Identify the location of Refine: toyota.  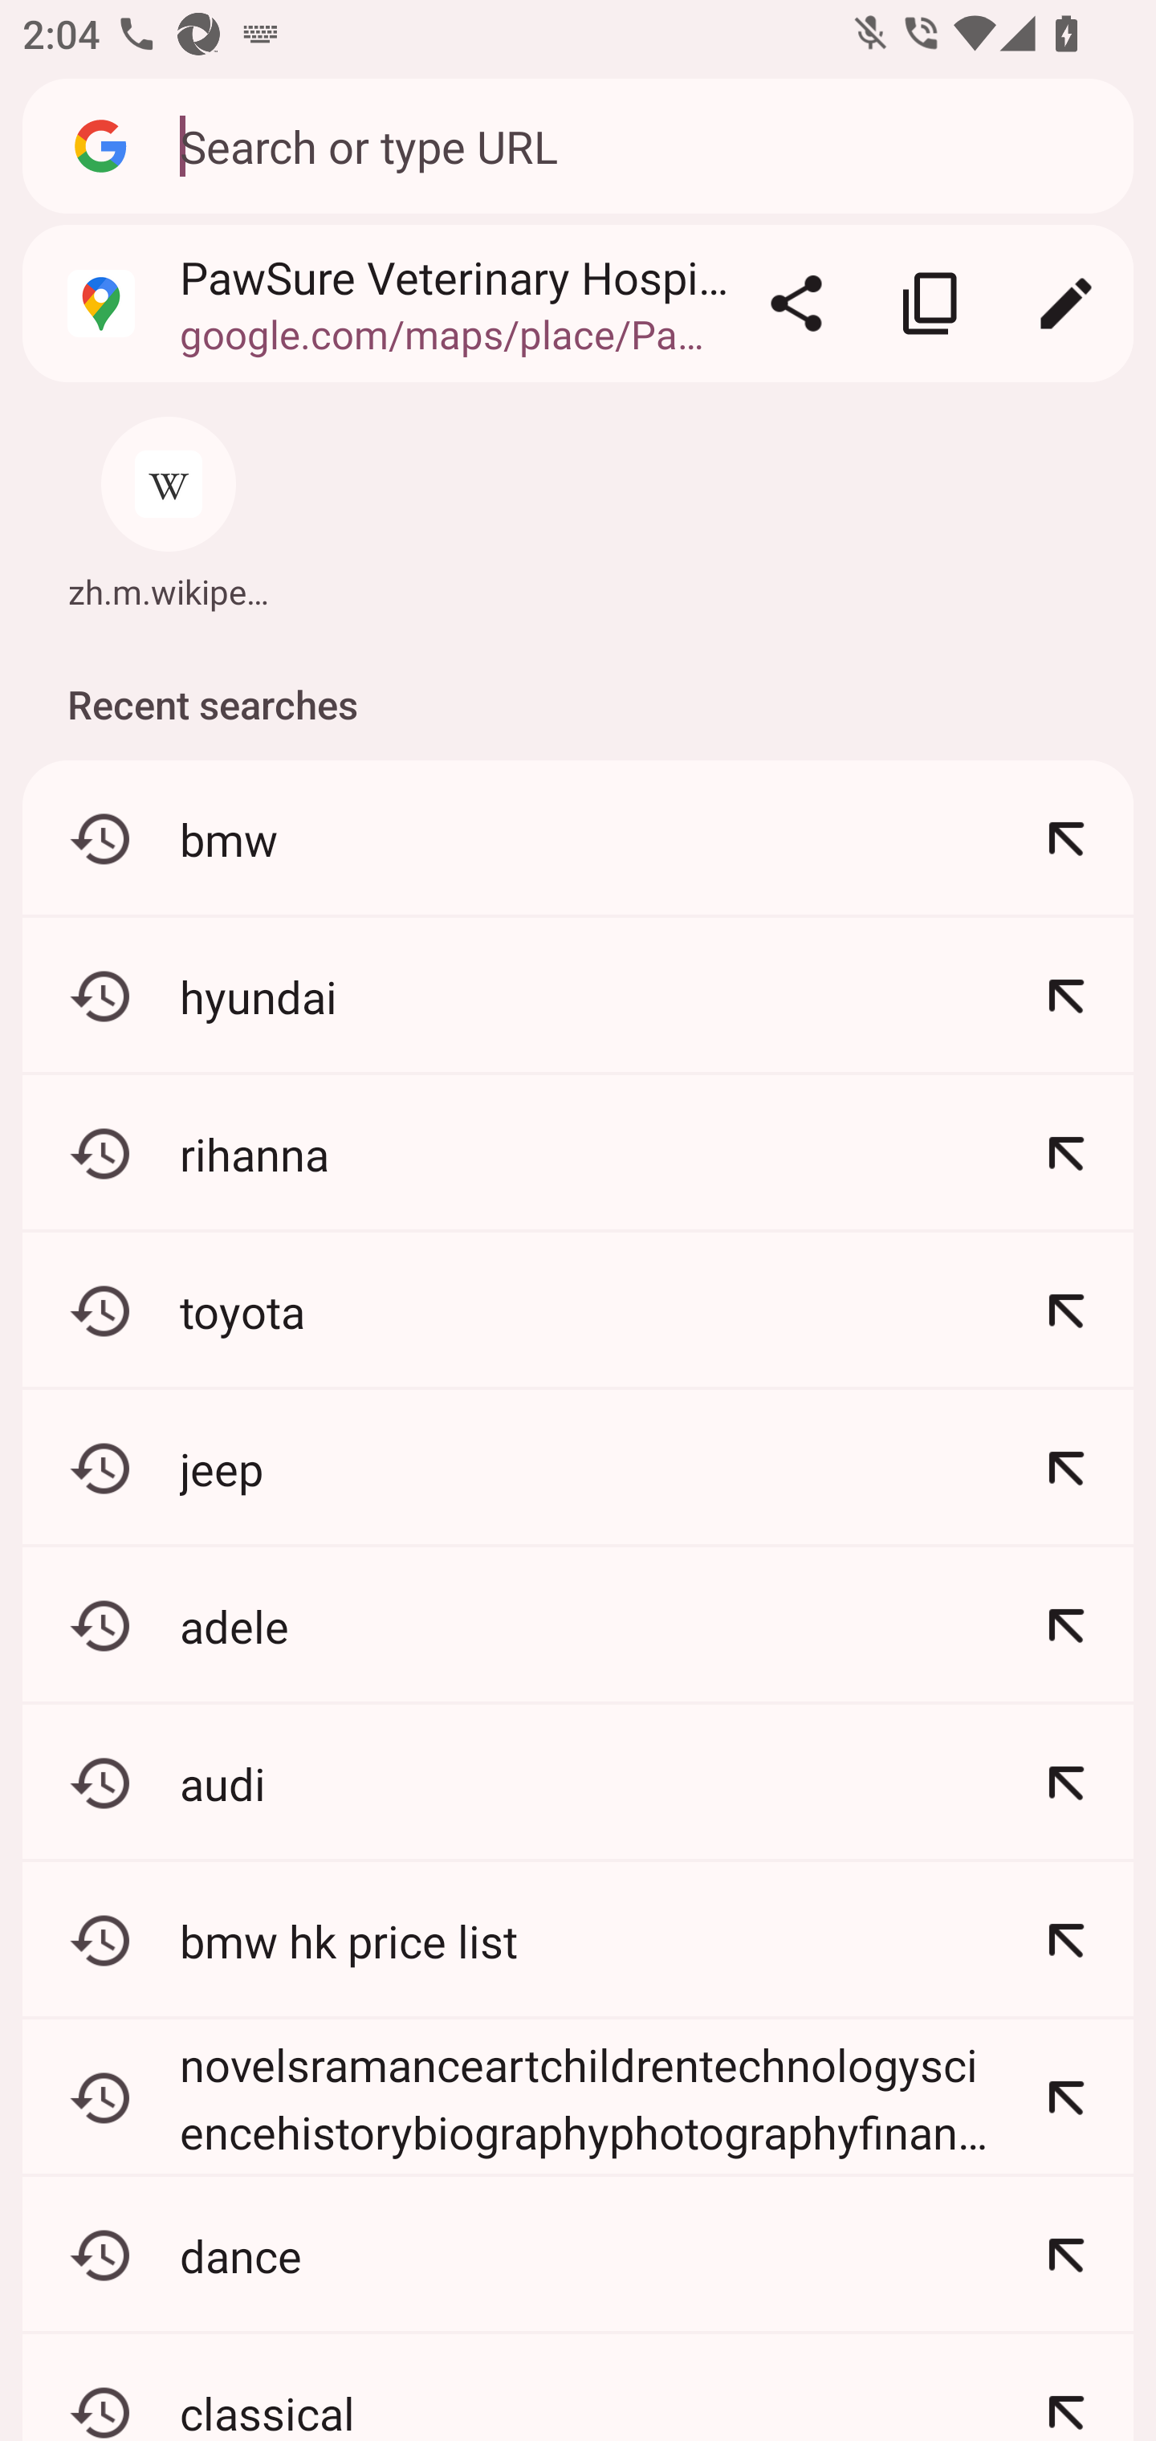
(1066, 1310).